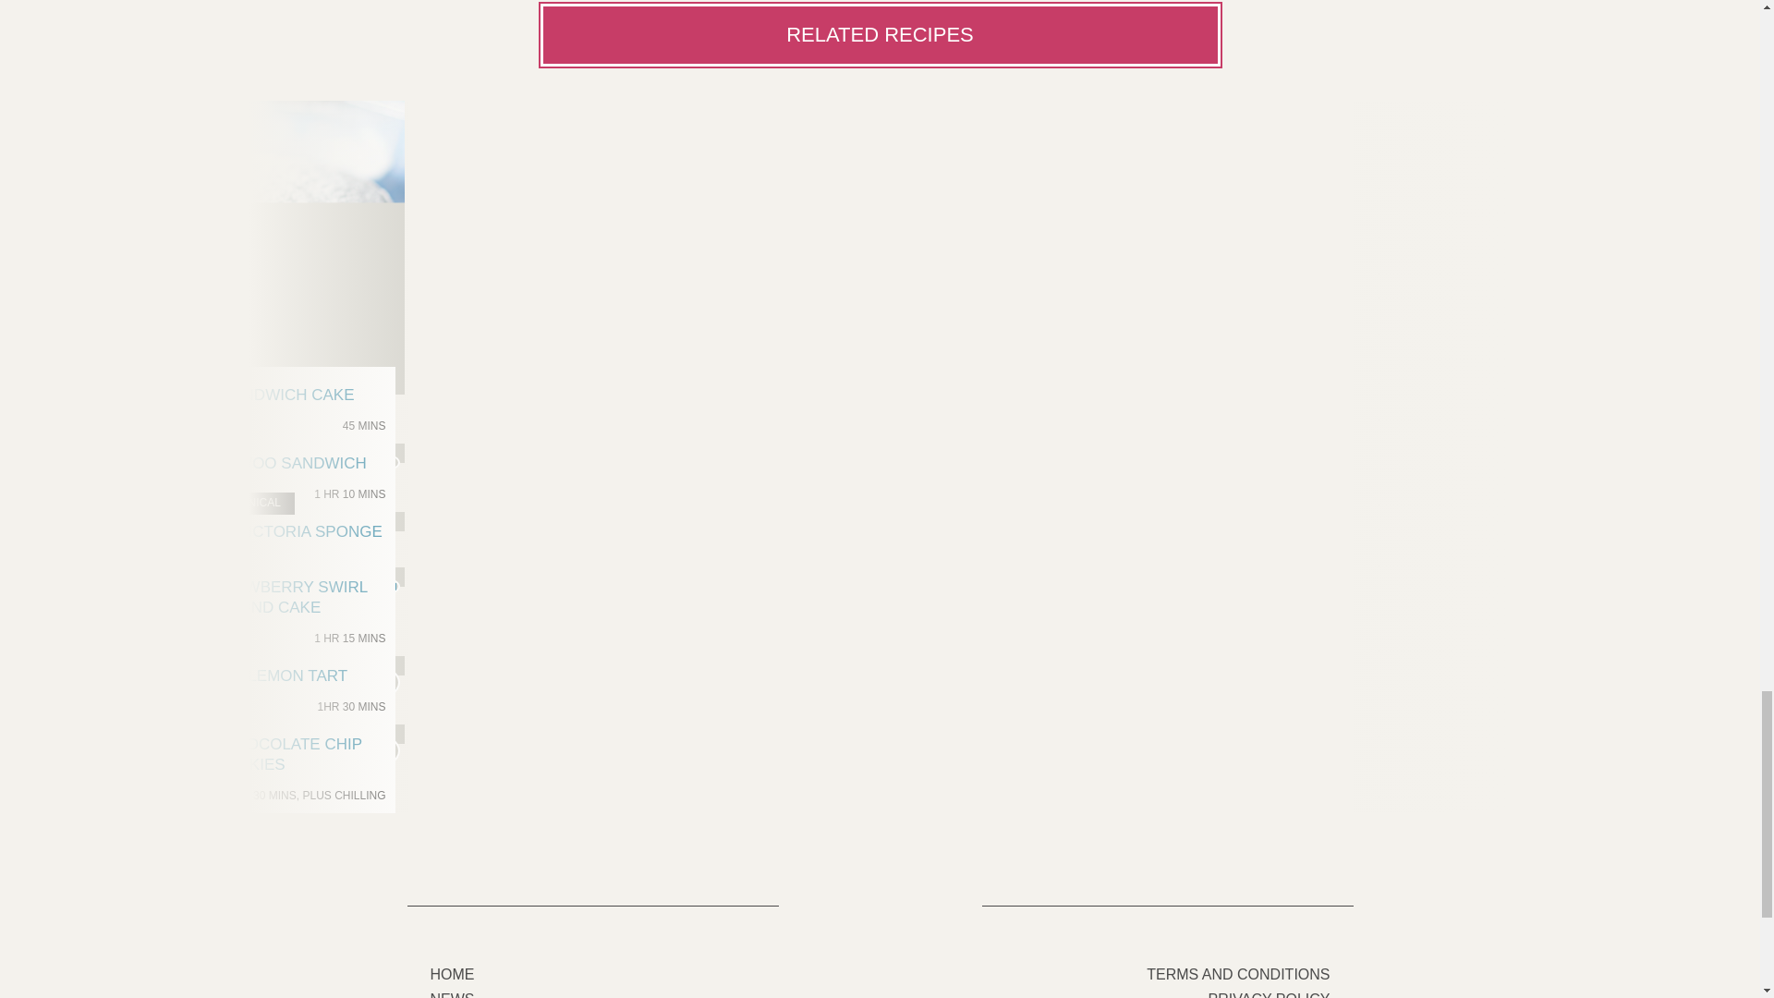  Describe the element at coordinates (453, 994) in the screenshot. I see `NEWS` at that location.